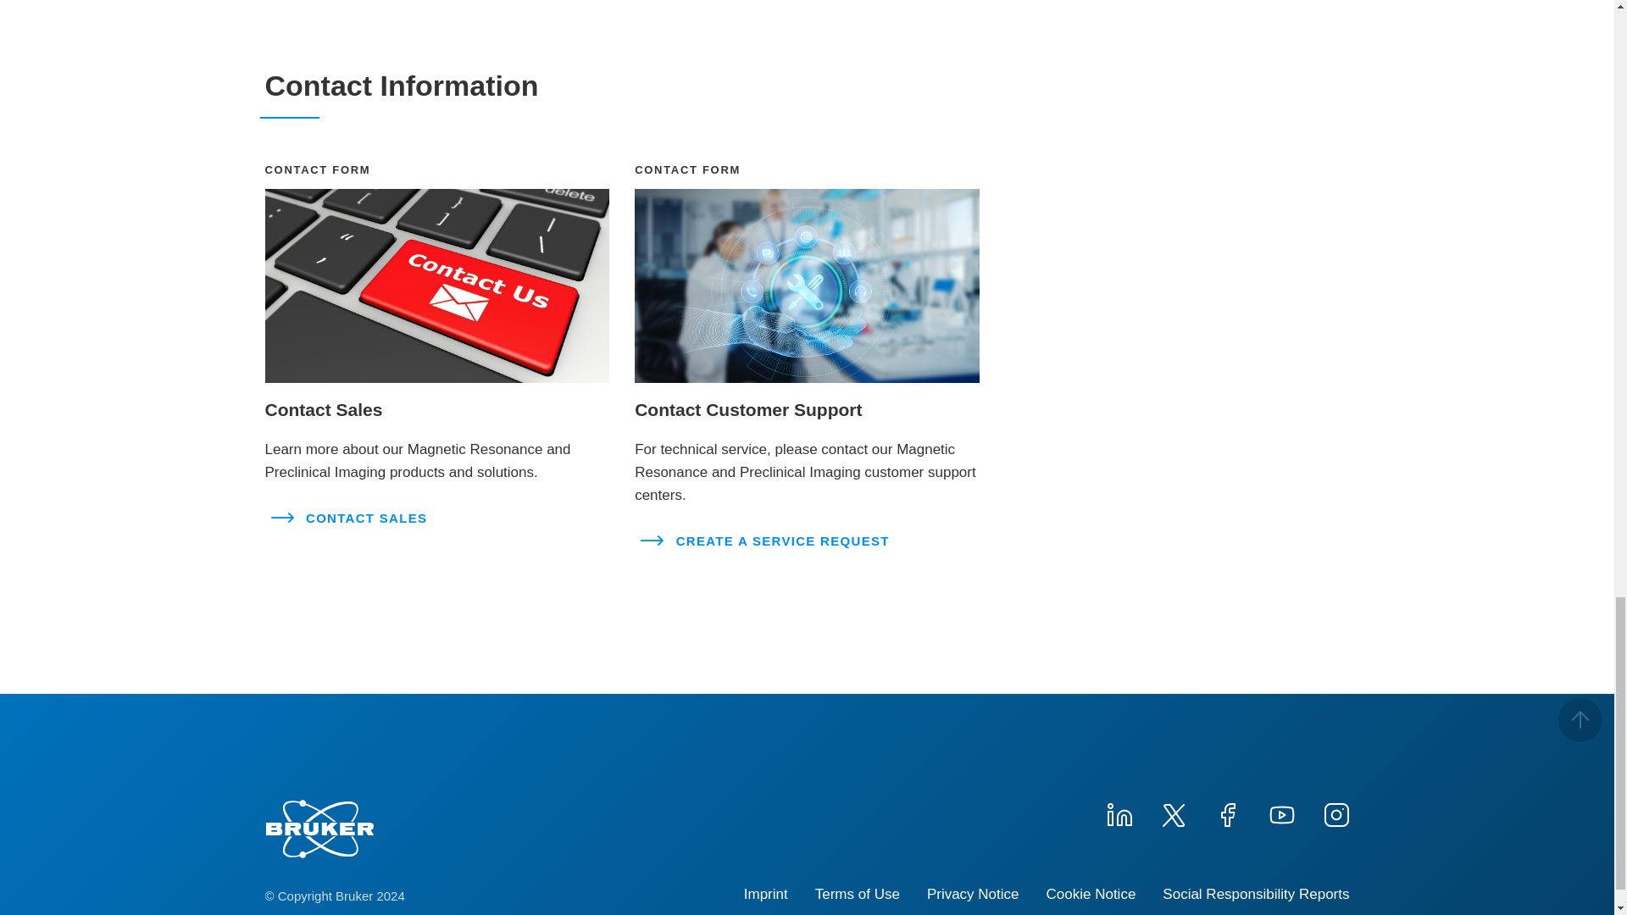 This screenshot has height=915, width=1627. I want to click on linkedin, so click(1119, 813).